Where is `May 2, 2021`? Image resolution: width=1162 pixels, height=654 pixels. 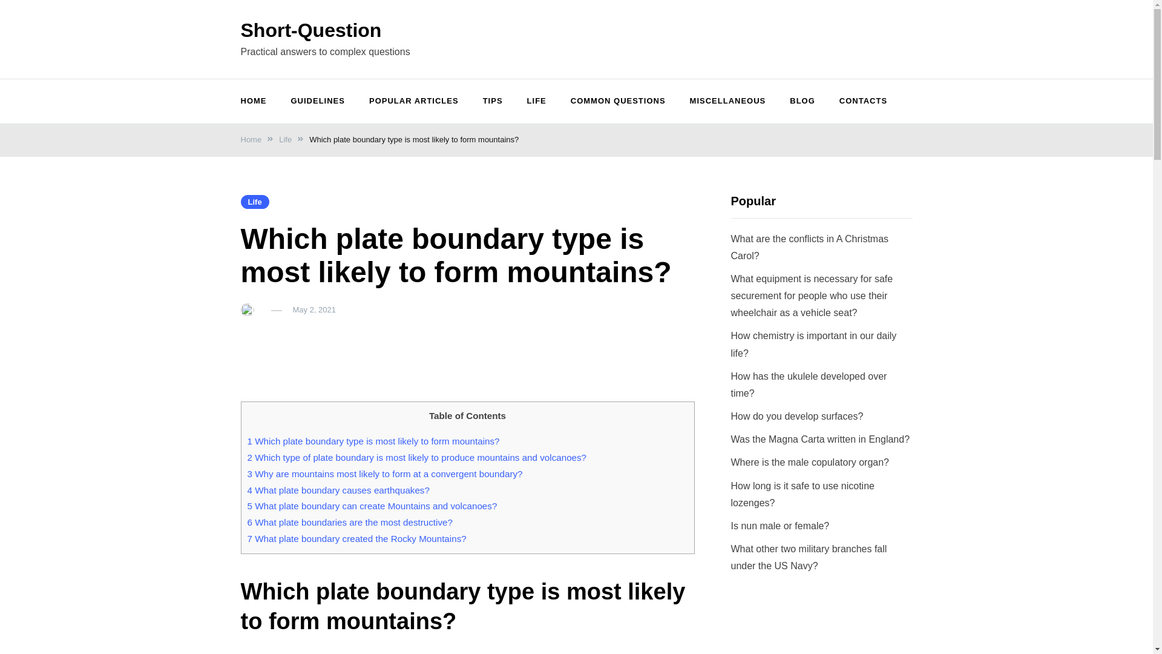
May 2, 2021 is located at coordinates (315, 310).